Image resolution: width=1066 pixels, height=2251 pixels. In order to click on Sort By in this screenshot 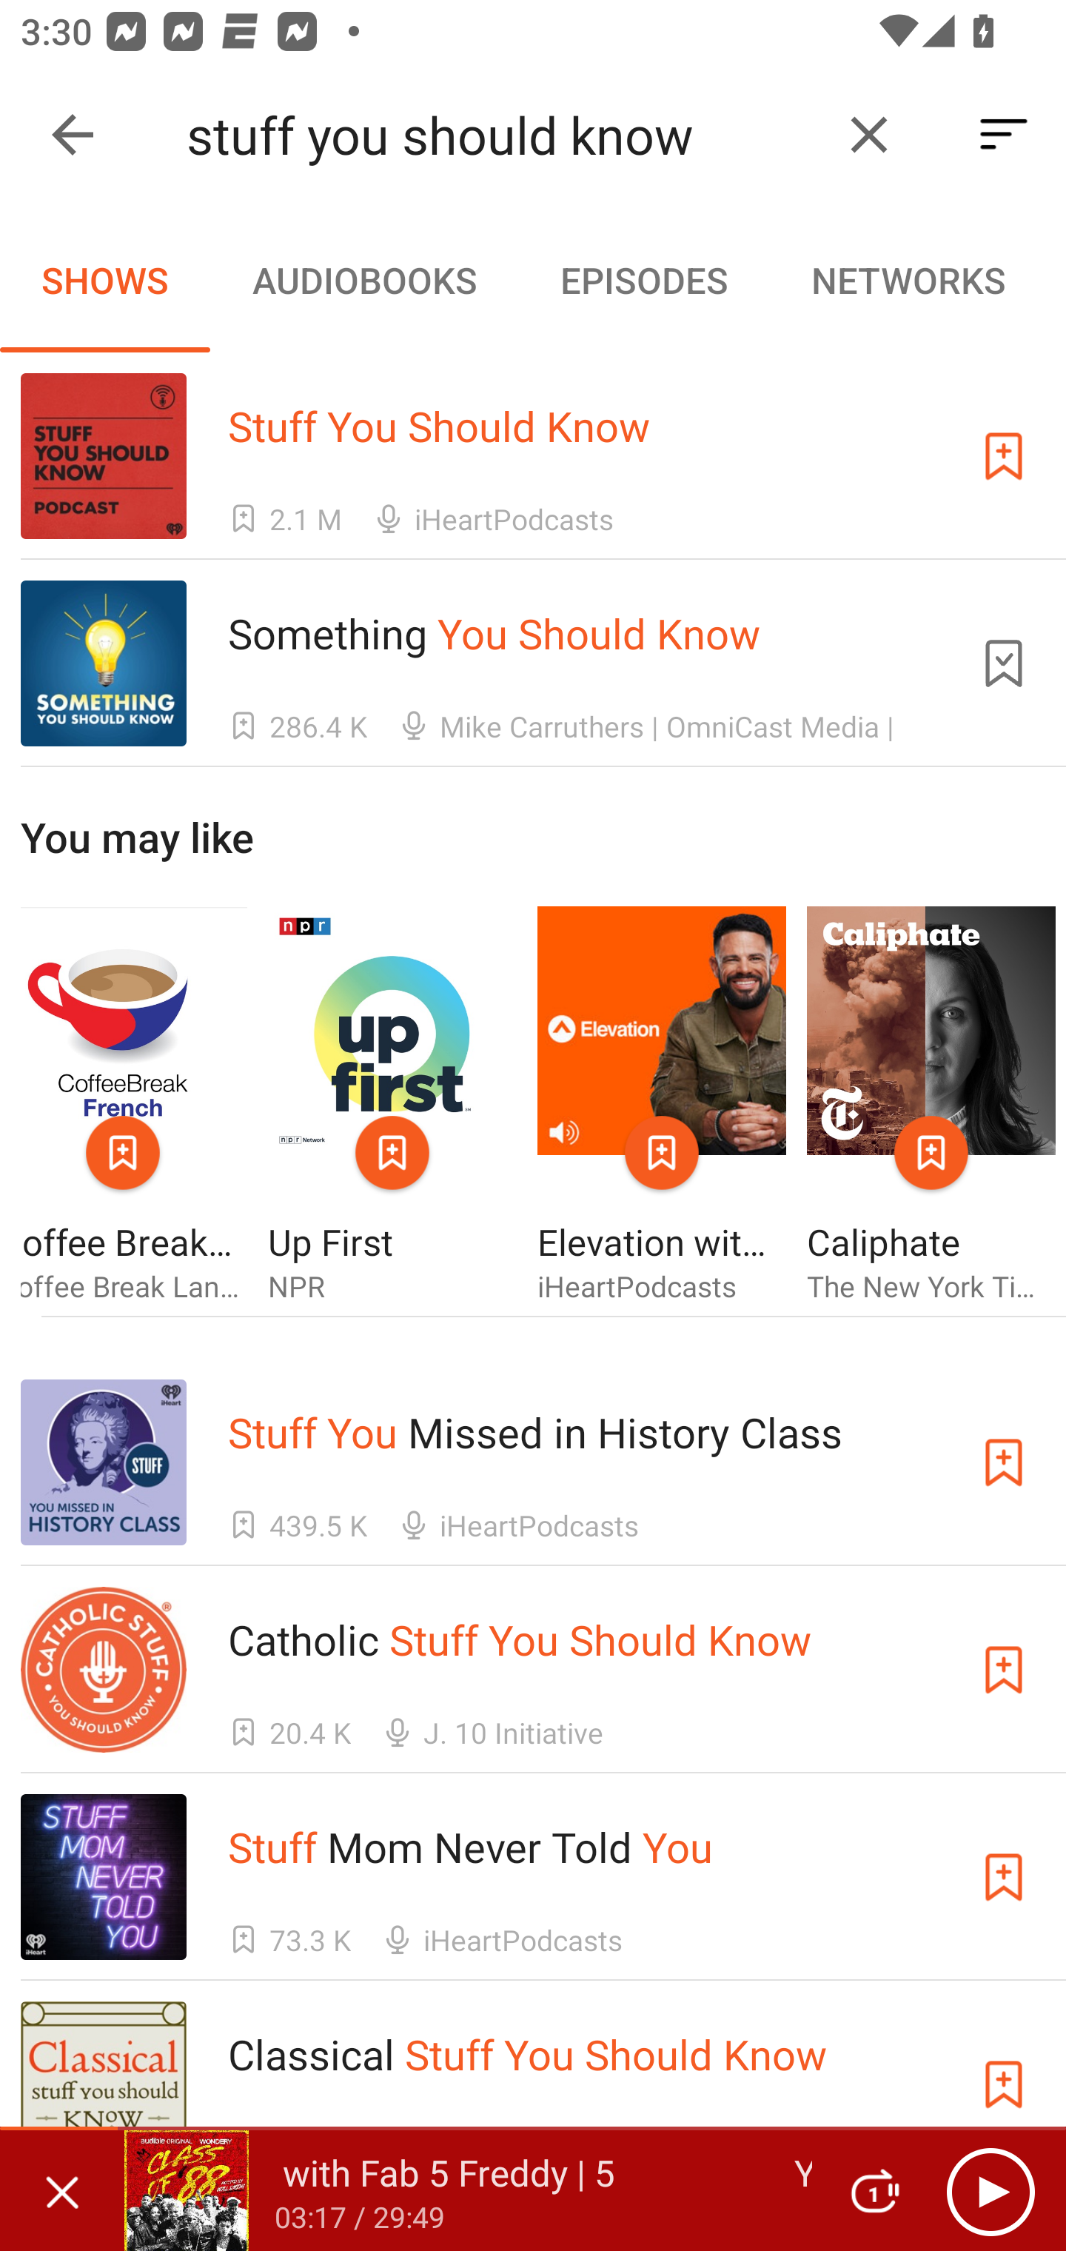, I will do `click(1004, 135)`.